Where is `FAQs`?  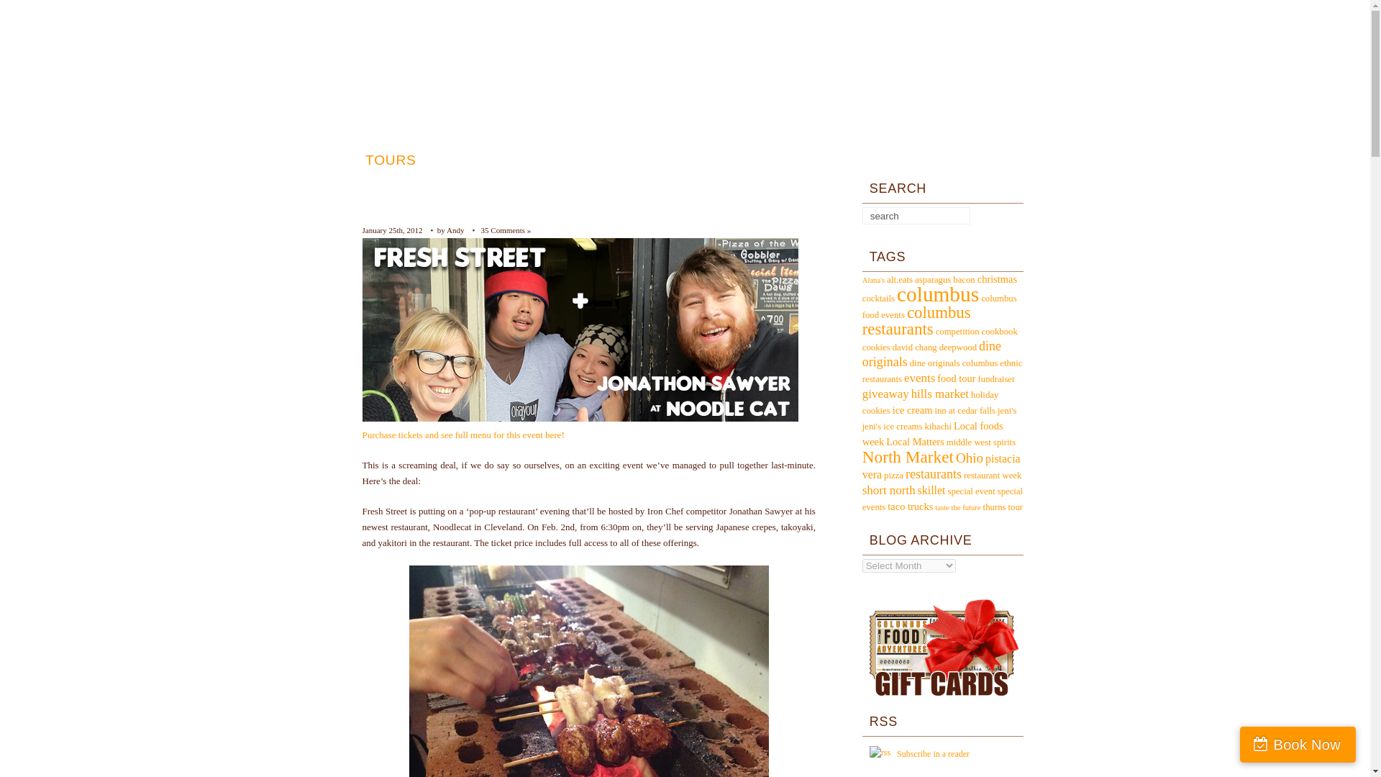
FAQs is located at coordinates (829, 160).